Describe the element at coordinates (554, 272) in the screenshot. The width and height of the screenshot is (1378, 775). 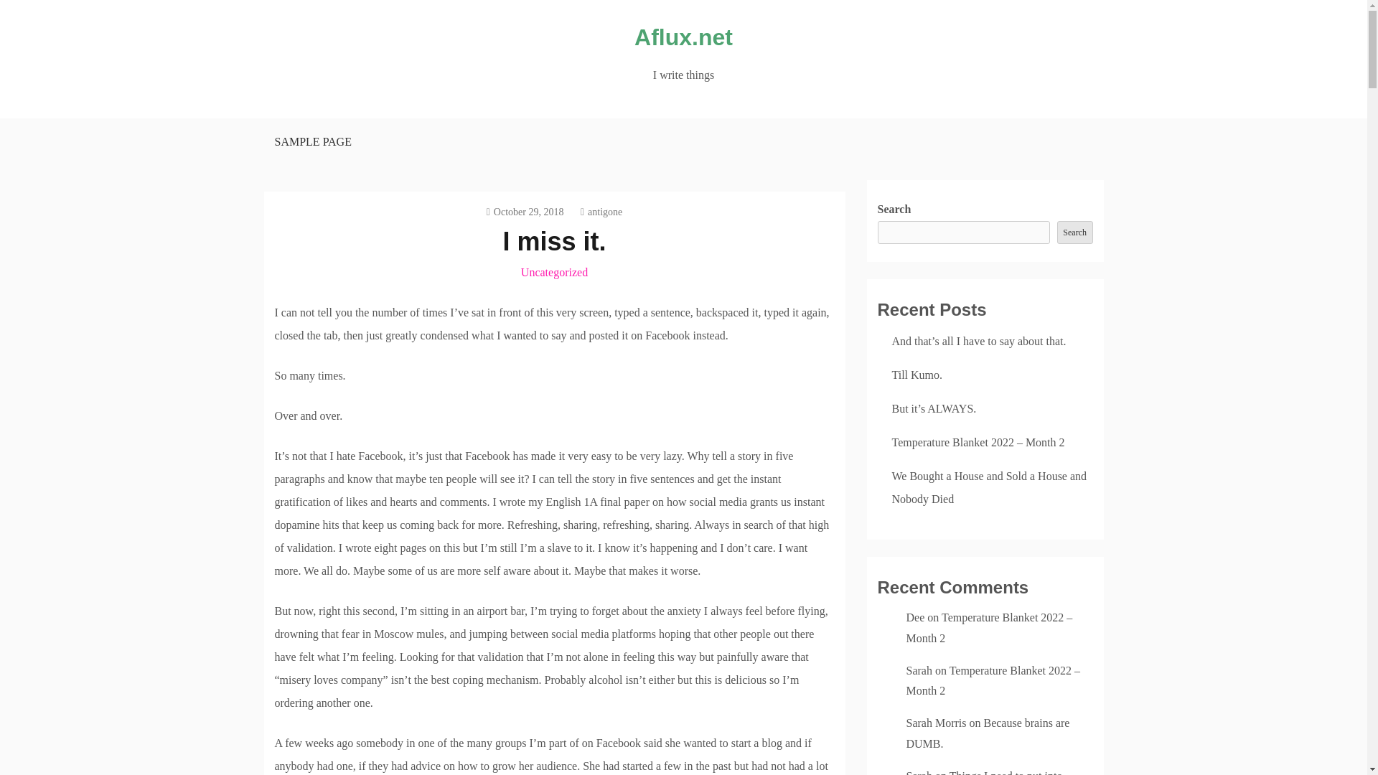
I see `Uncategorized` at that location.